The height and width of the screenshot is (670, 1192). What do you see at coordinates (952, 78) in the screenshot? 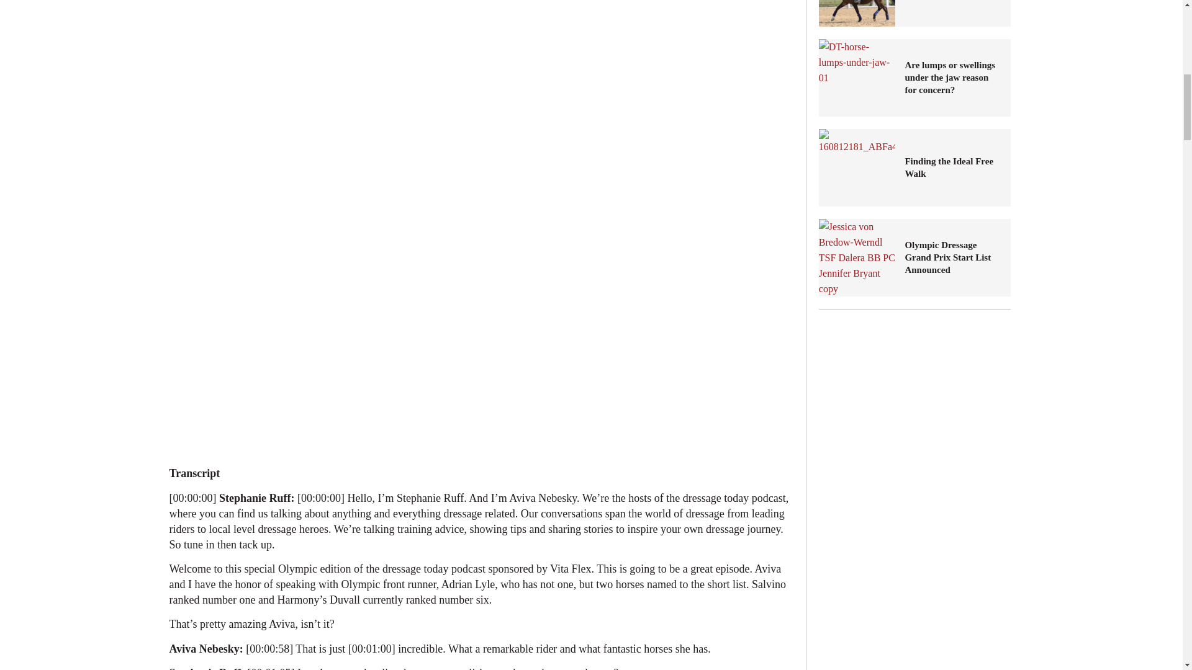
I see `Are lumps or swellings under the jaw reason for concern?` at bounding box center [952, 78].